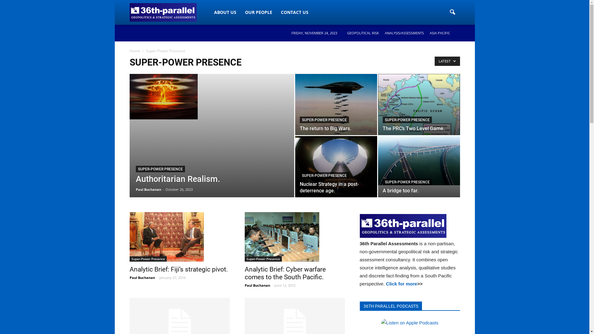 Image resolution: width=594 pixels, height=334 pixels. Describe the element at coordinates (212, 96) in the screenshot. I see `Authoritarian Realism.` at that location.